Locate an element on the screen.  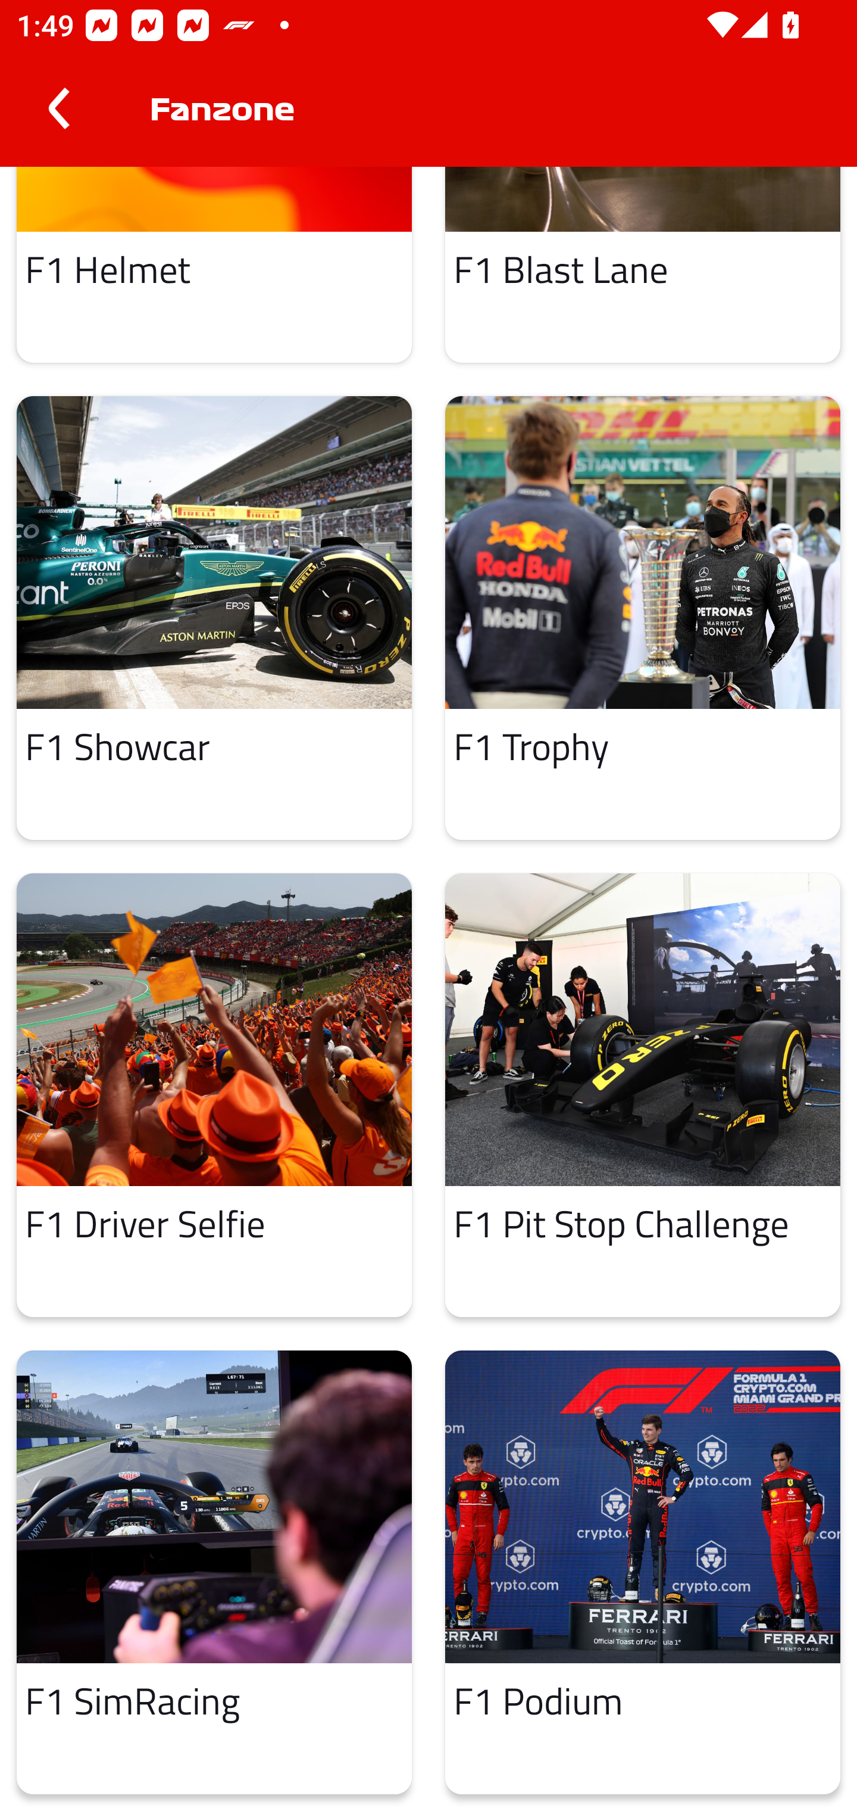
F1 Trophy is located at coordinates (643, 618).